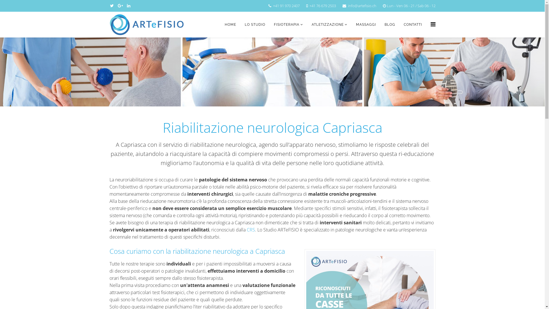 Image resolution: width=549 pixels, height=309 pixels. Describe the element at coordinates (390, 25) in the screenshot. I see `BLOG` at that location.